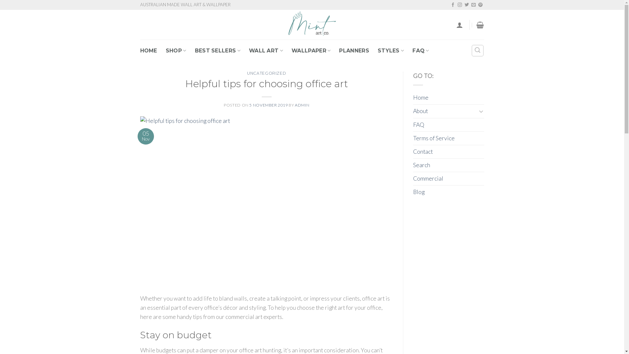 The image size is (629, 354). What do you see at coordinates (445, 111) in the screenshot?
I see `About` at bounding box center [445, 111].